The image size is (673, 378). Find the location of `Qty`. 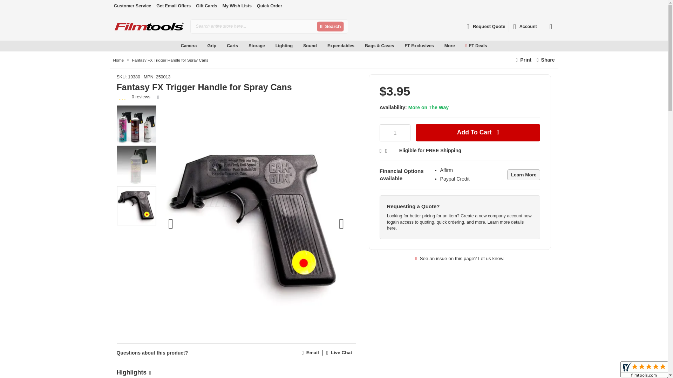

Qty is located at coordinates (395, 132).